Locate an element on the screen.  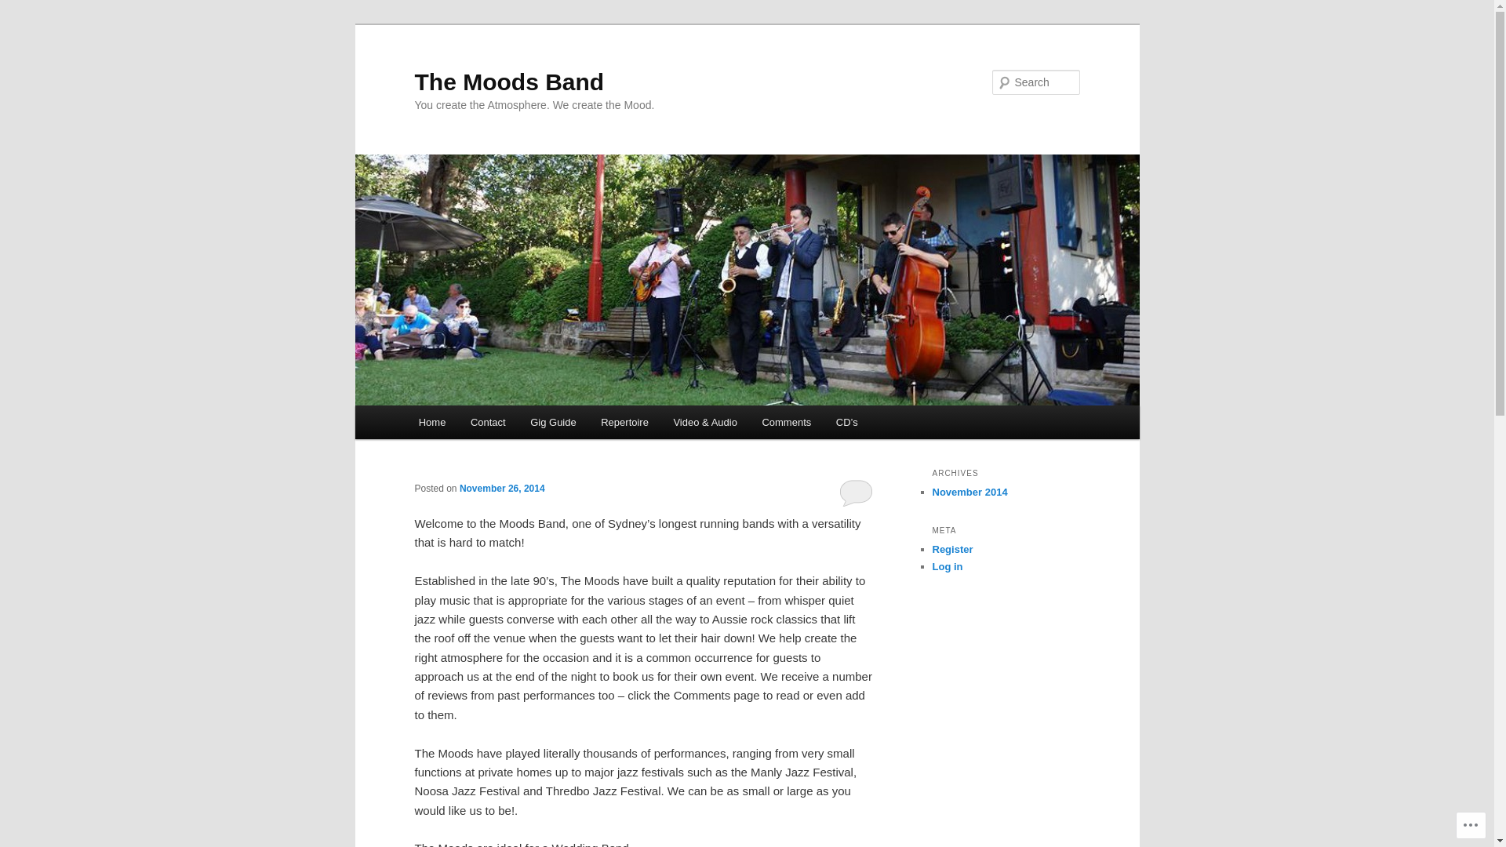
Register is located at coordinates (952, 549).